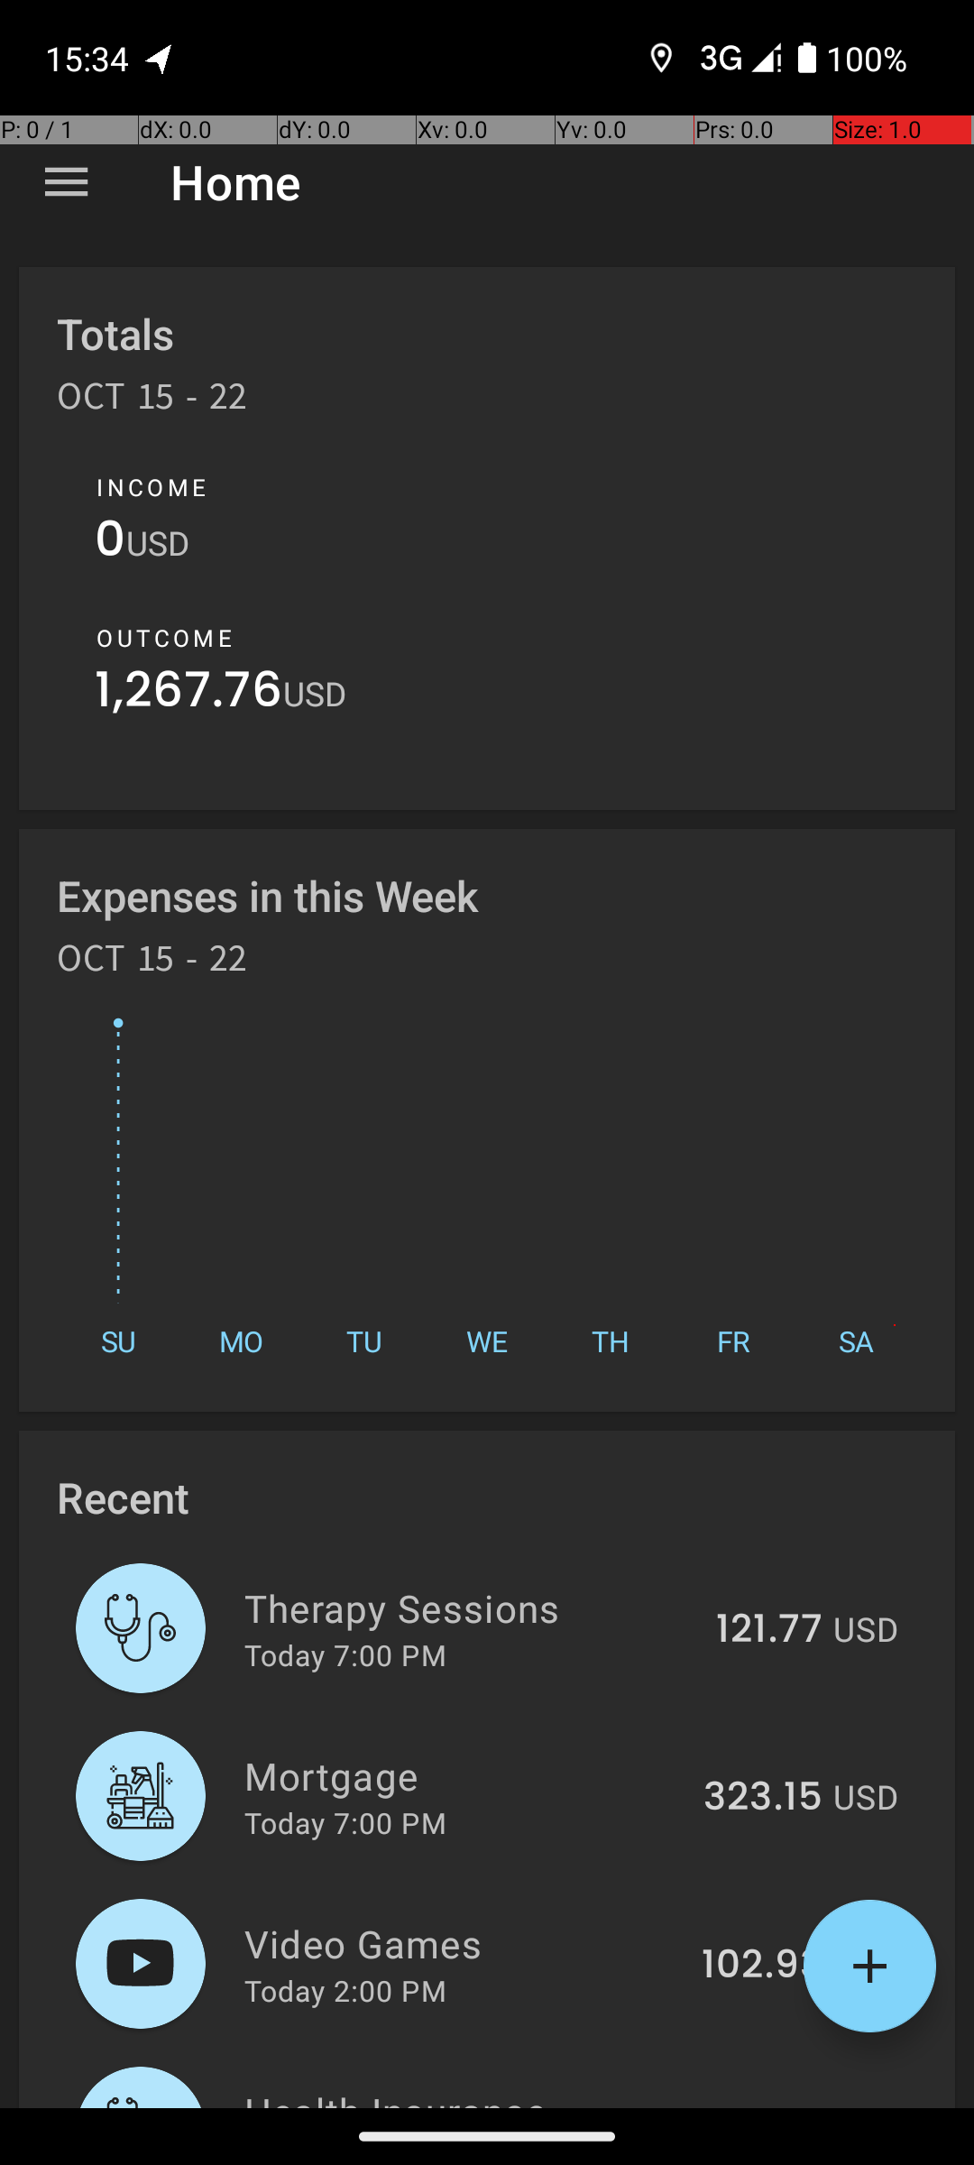 This screenshot has height=2165, width=974. What do you see at coordinates (470, 1608) in the screenshot?
I see `Therapy Sessions` at bounding box center [470, 1608].